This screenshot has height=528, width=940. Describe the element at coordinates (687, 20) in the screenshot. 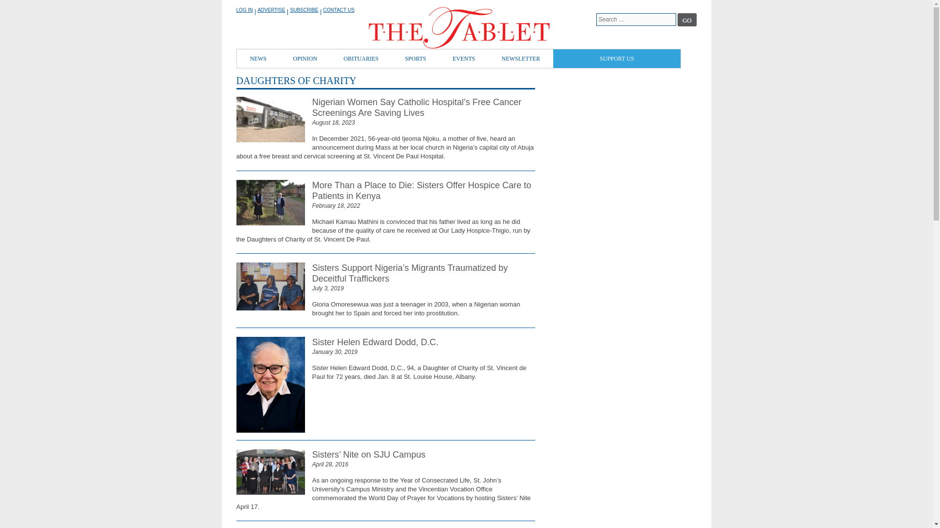

I see `GO` at that location.